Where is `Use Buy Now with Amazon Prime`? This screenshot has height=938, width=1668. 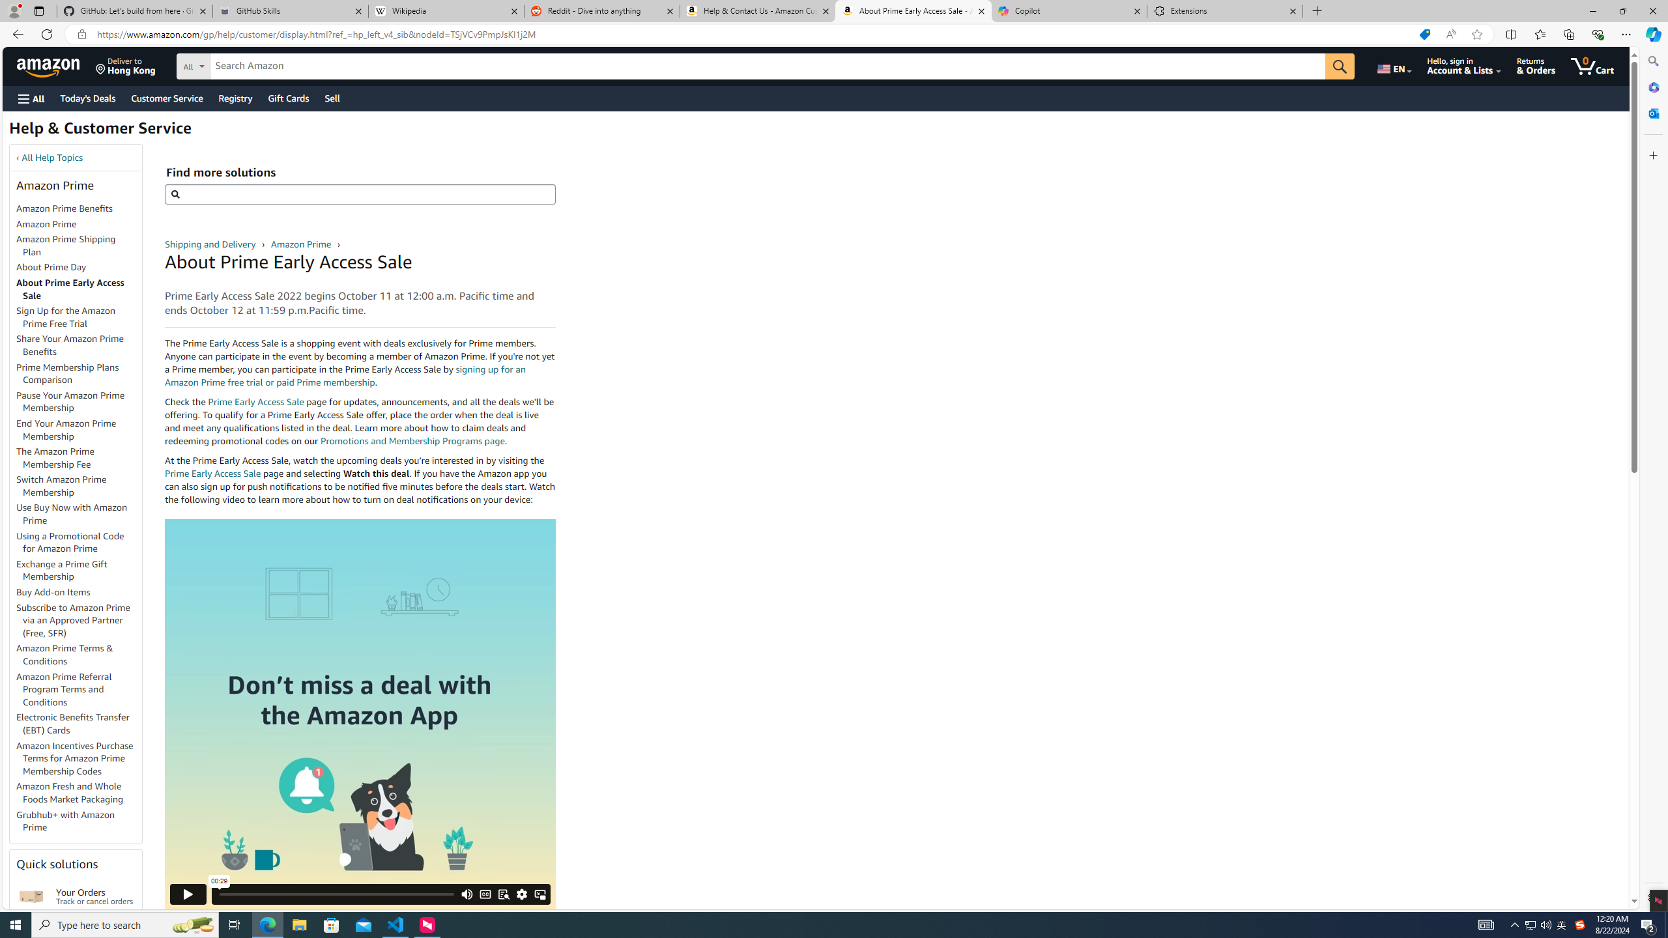 Use Buy Now with Amazon Prime is located at coordinates (72, 515).